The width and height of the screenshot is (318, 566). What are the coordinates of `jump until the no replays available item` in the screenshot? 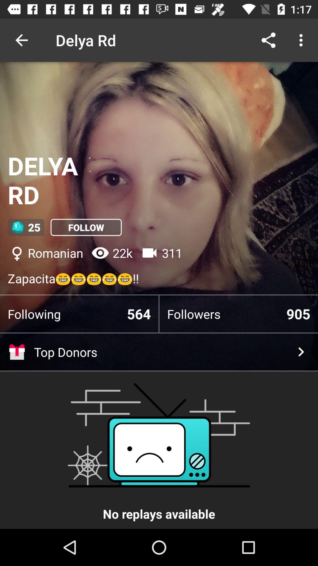 It's located at (159, 451).